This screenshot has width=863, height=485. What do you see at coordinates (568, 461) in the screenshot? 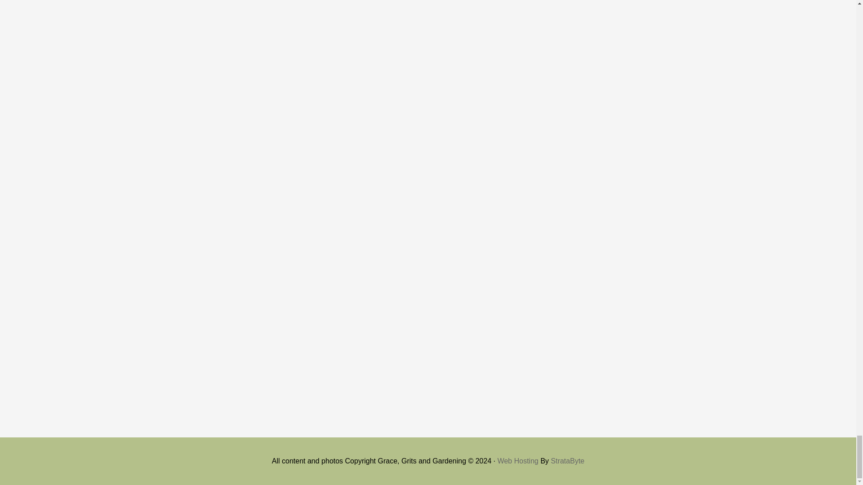
I see `StrataByte` at bounding box center [568, 461].